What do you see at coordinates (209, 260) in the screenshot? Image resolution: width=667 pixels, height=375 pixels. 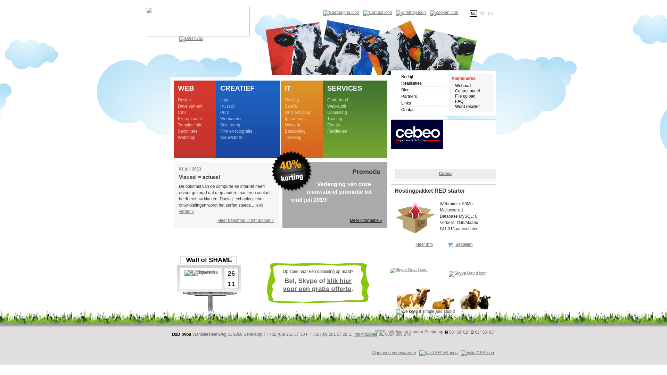 I see `Wall of SHAME` at bounding box center [209, 260].